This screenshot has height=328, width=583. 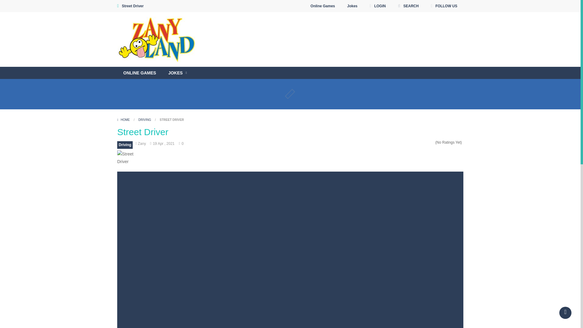 What do you see at coordinates (158, 39) in the screenshot?
I see `Play Free Games at ZanyLand` at bounding box center [158, 39].